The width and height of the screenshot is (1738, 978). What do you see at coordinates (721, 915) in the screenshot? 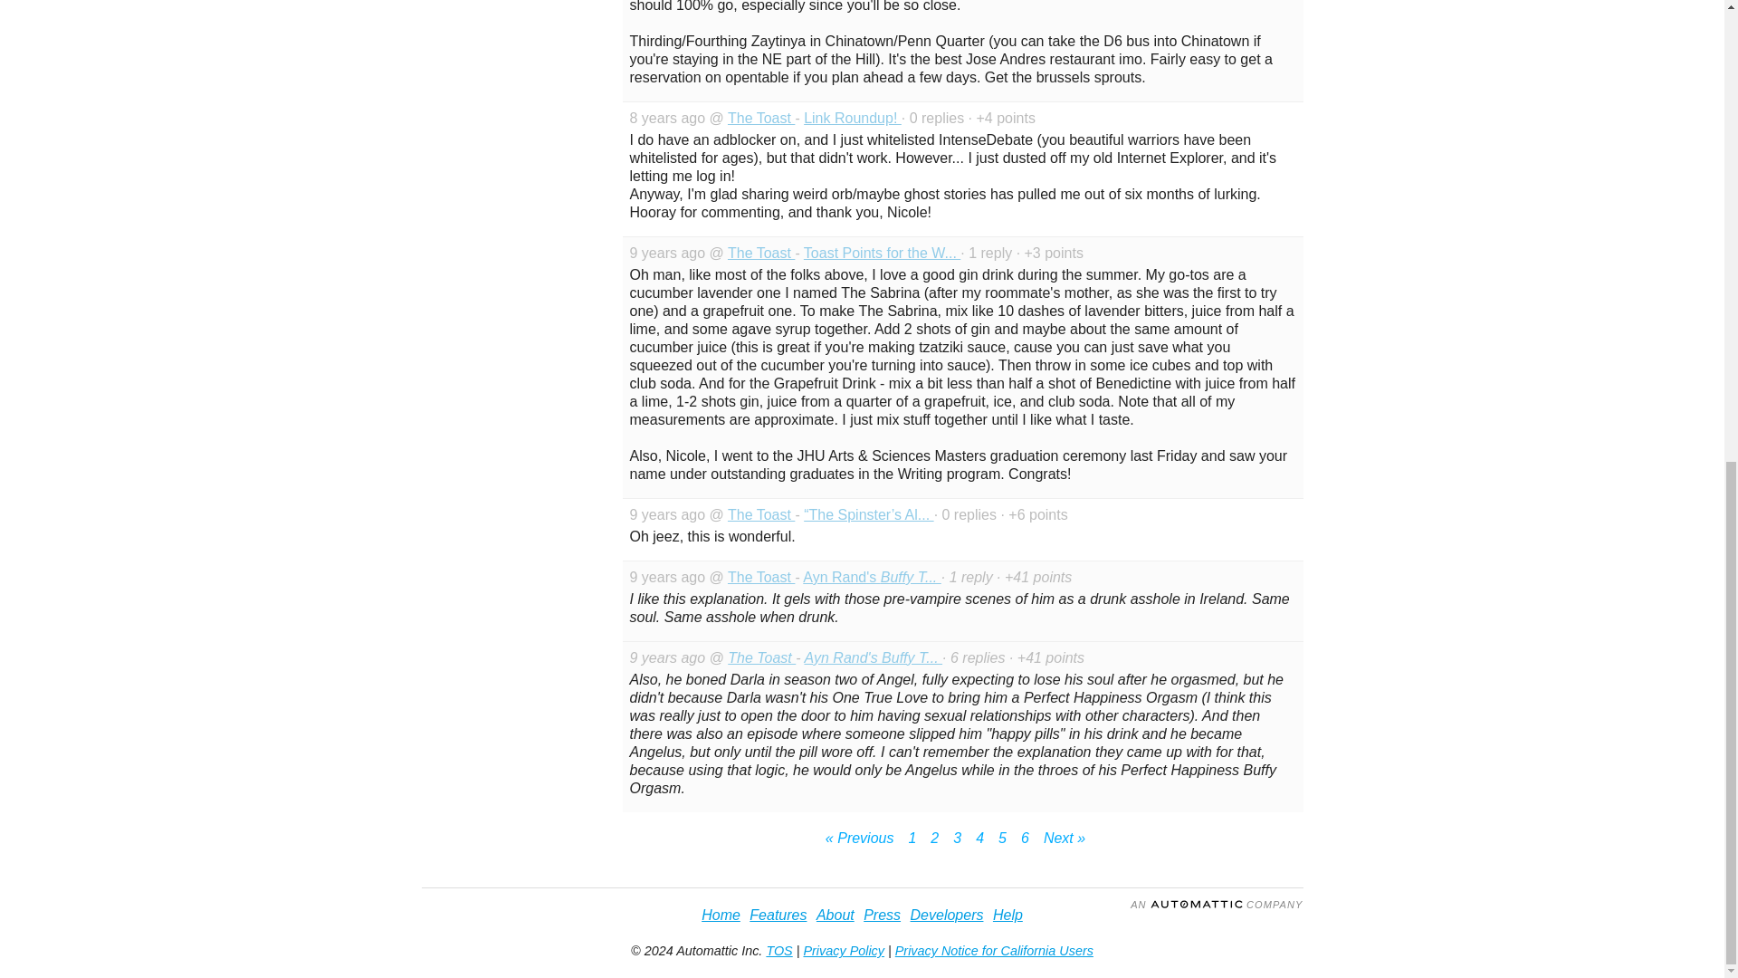
I see `Home` at bounding box center [721, 915].